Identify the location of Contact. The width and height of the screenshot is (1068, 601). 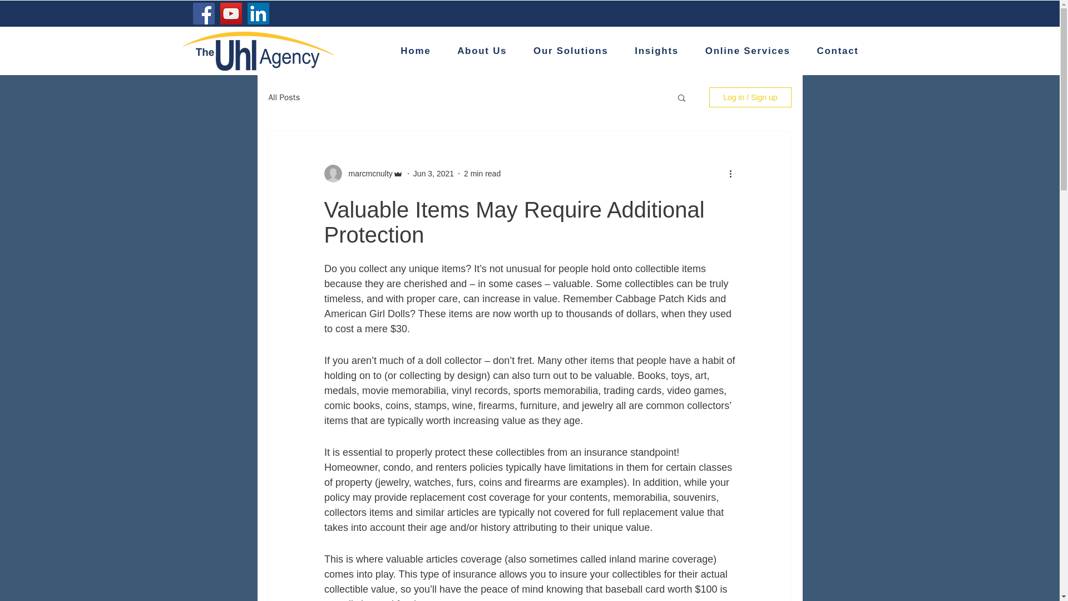
(838, 52).